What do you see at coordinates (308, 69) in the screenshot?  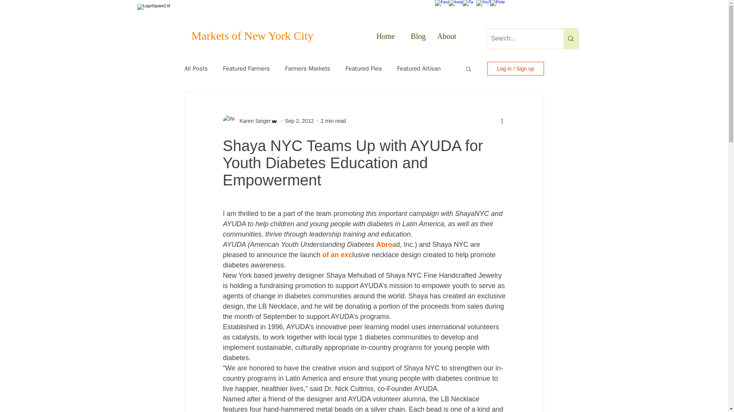 I see `Farmers Markets` at bounding box center [308, 69].